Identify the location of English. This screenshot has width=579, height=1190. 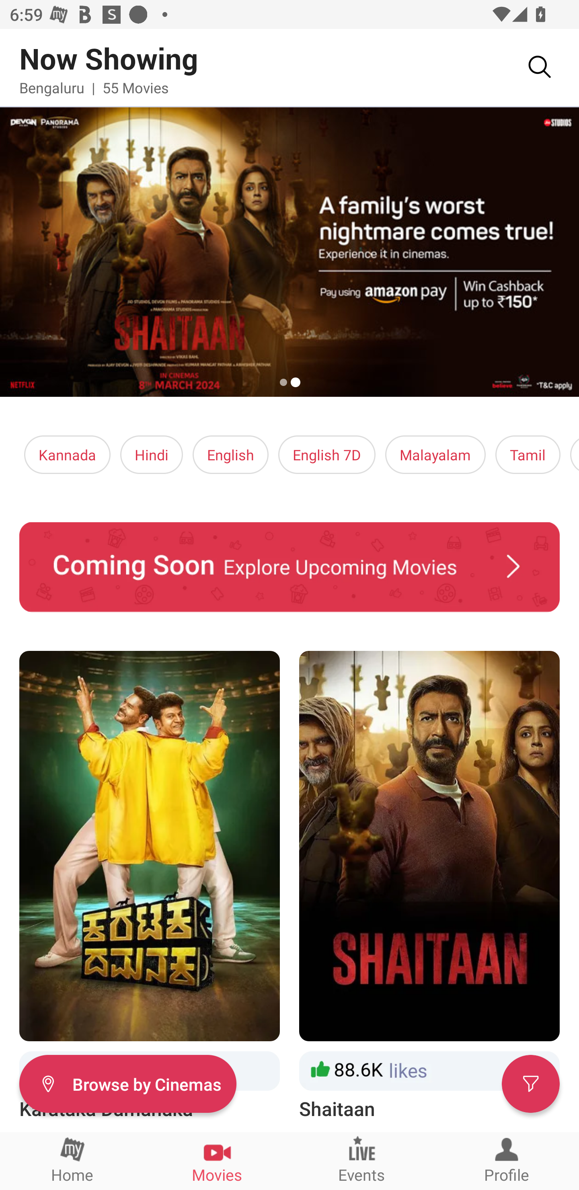
(231, 454).